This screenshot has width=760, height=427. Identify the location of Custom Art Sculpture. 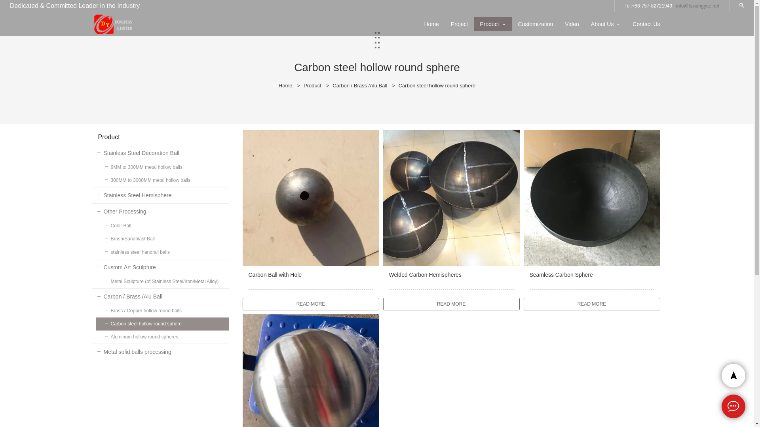
(160, 267).